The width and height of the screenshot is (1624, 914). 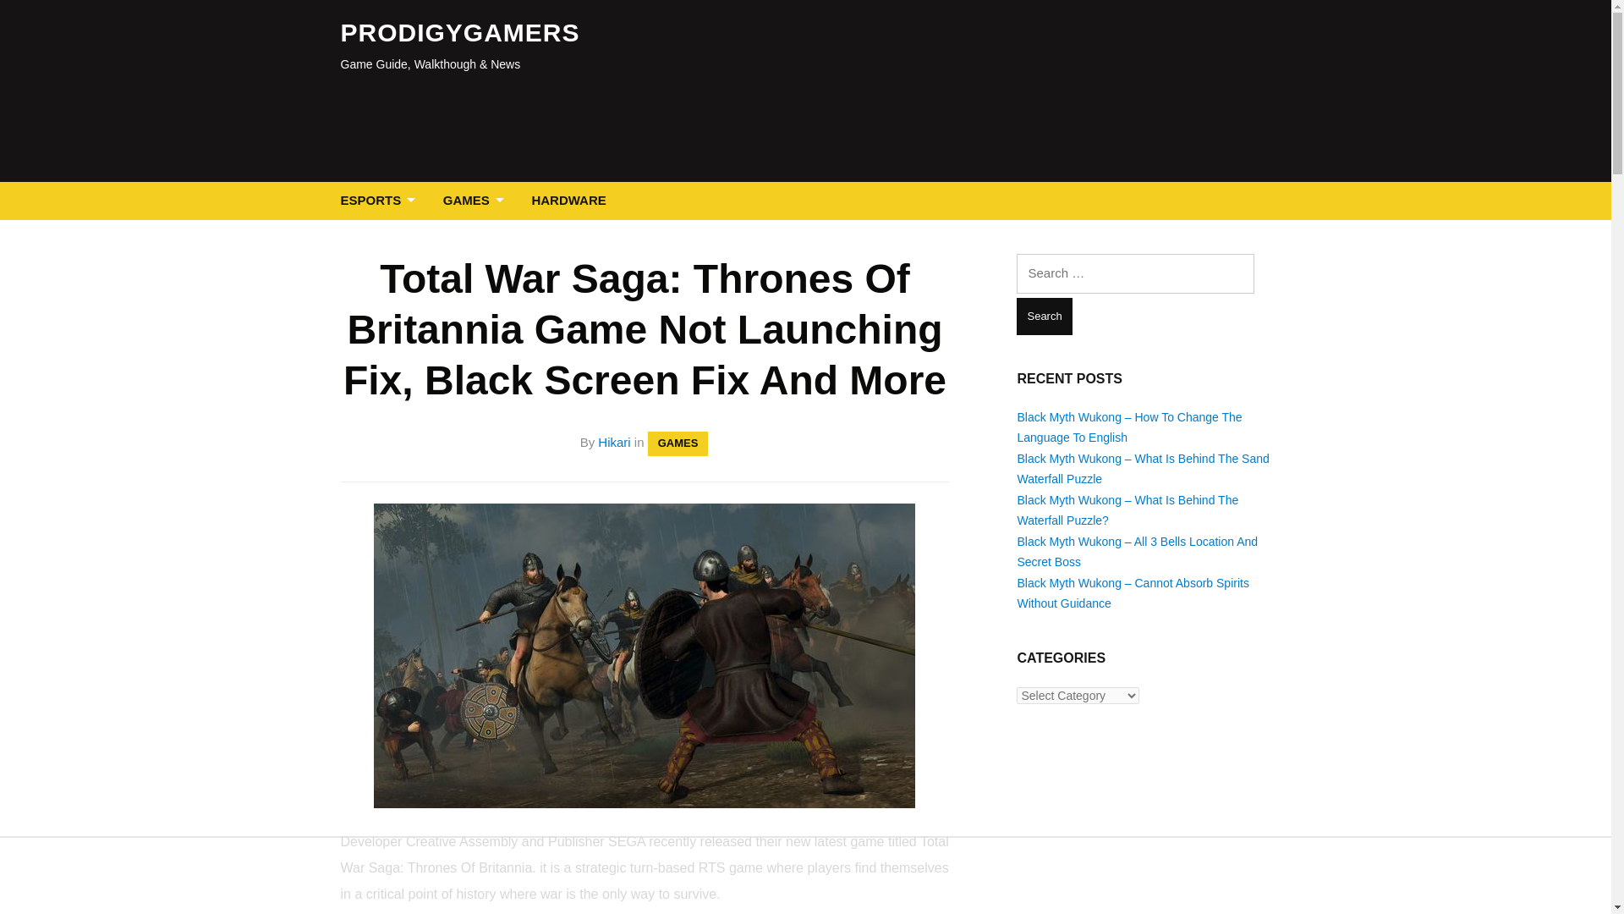 What do you see at coordinates (459, 32) in the screenshot?
I see `PRODIGYGAMERS` at bounding box center [459, 32].